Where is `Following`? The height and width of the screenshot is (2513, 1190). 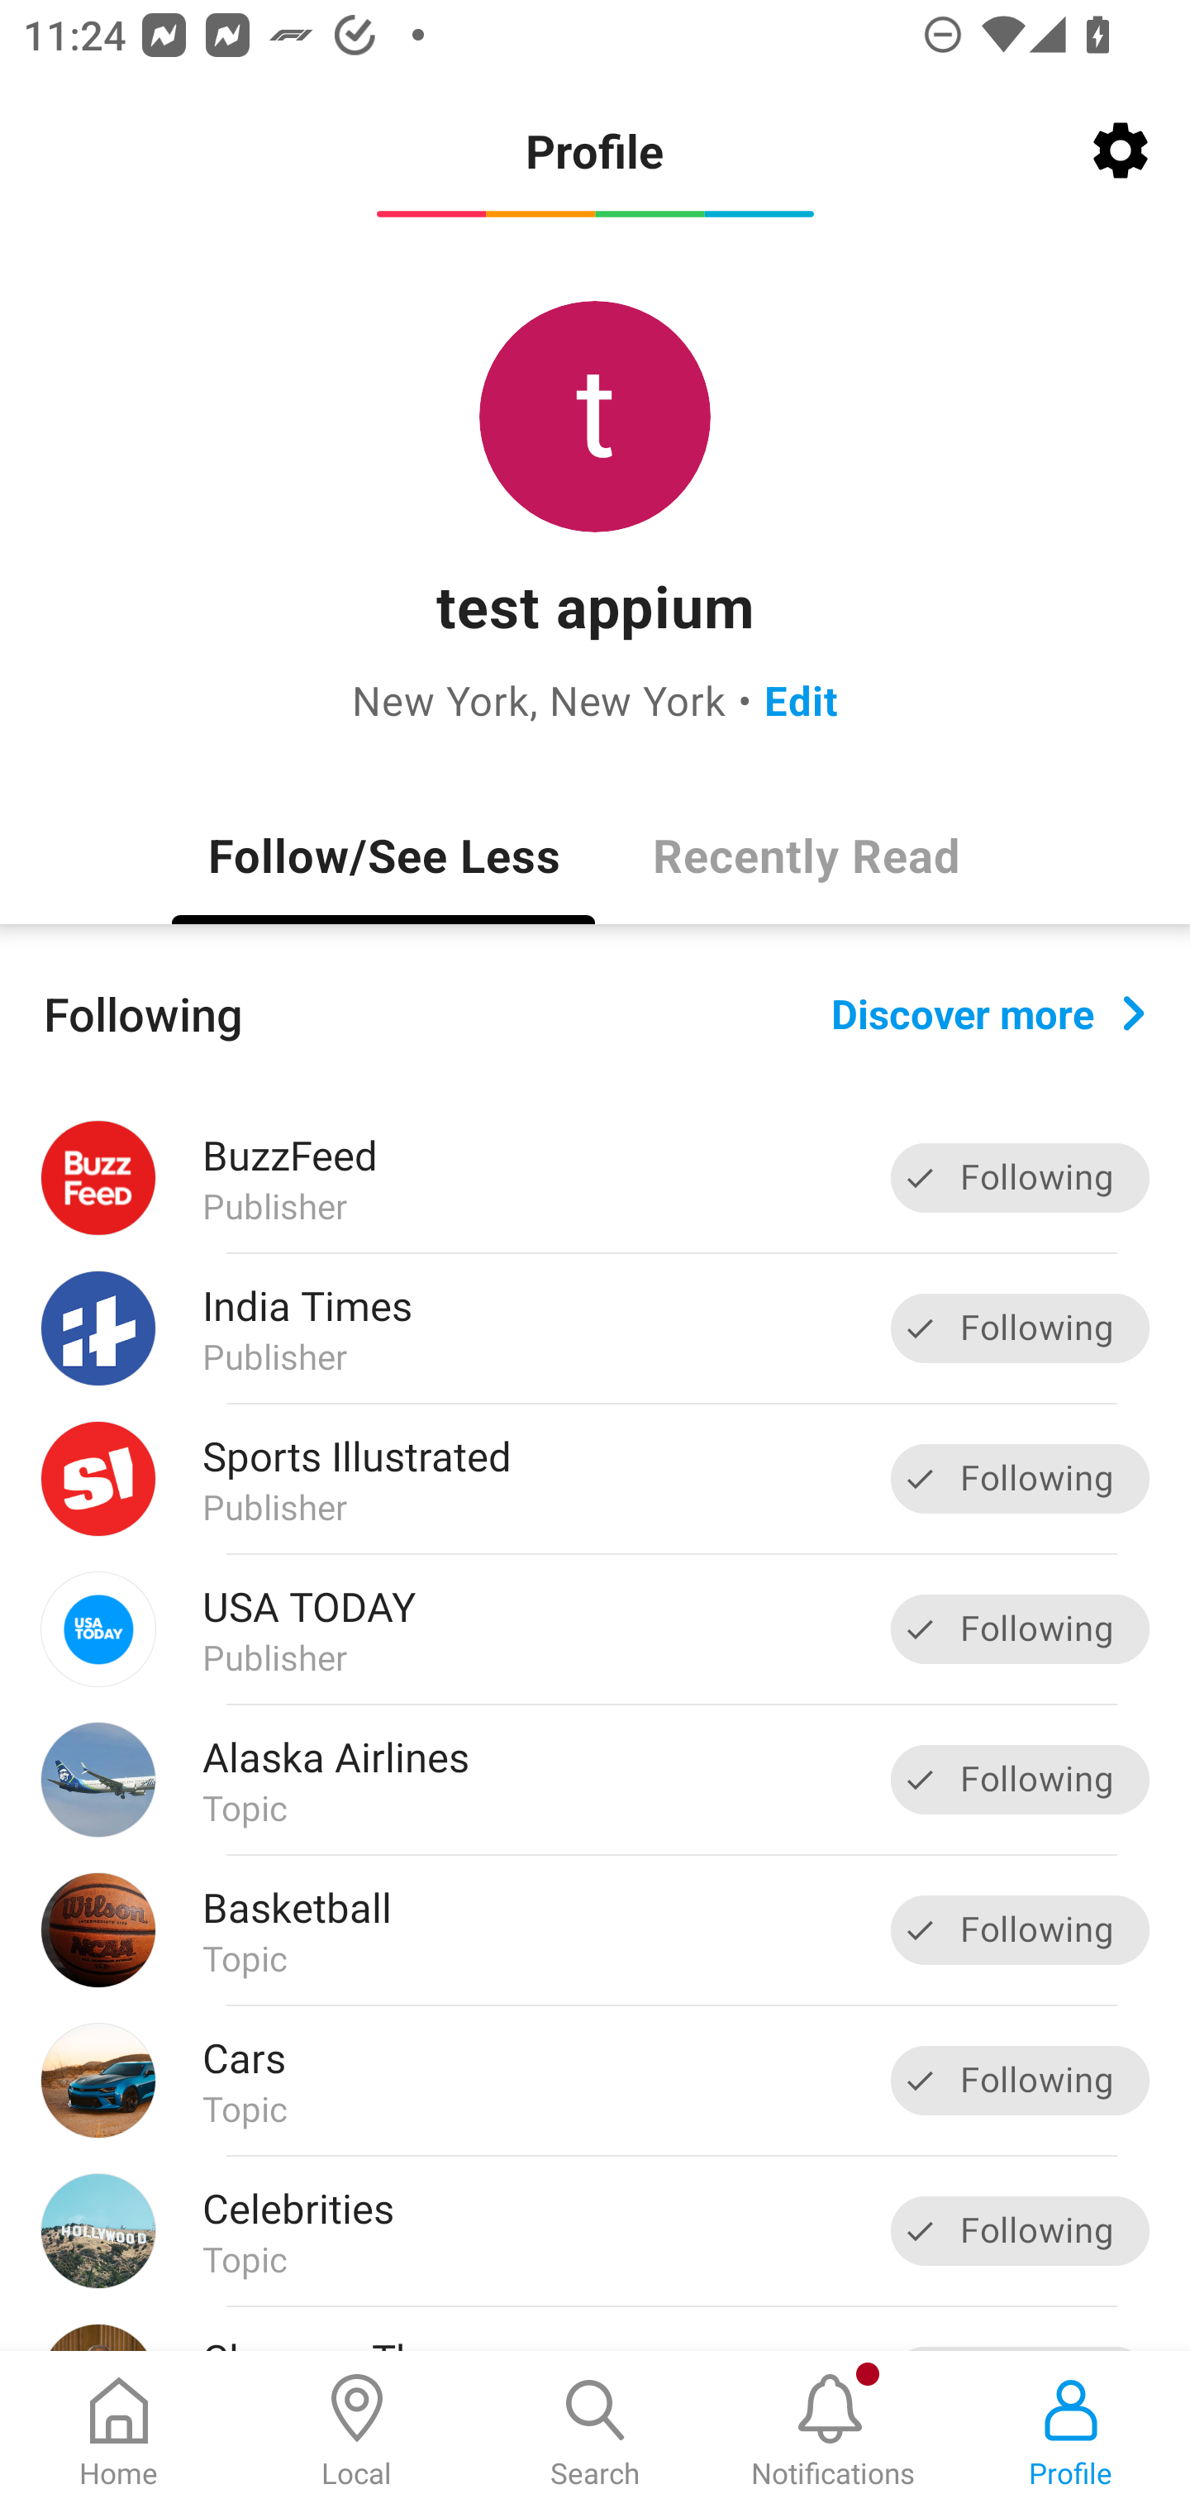
Following is located at coordinates (1020, 1629).